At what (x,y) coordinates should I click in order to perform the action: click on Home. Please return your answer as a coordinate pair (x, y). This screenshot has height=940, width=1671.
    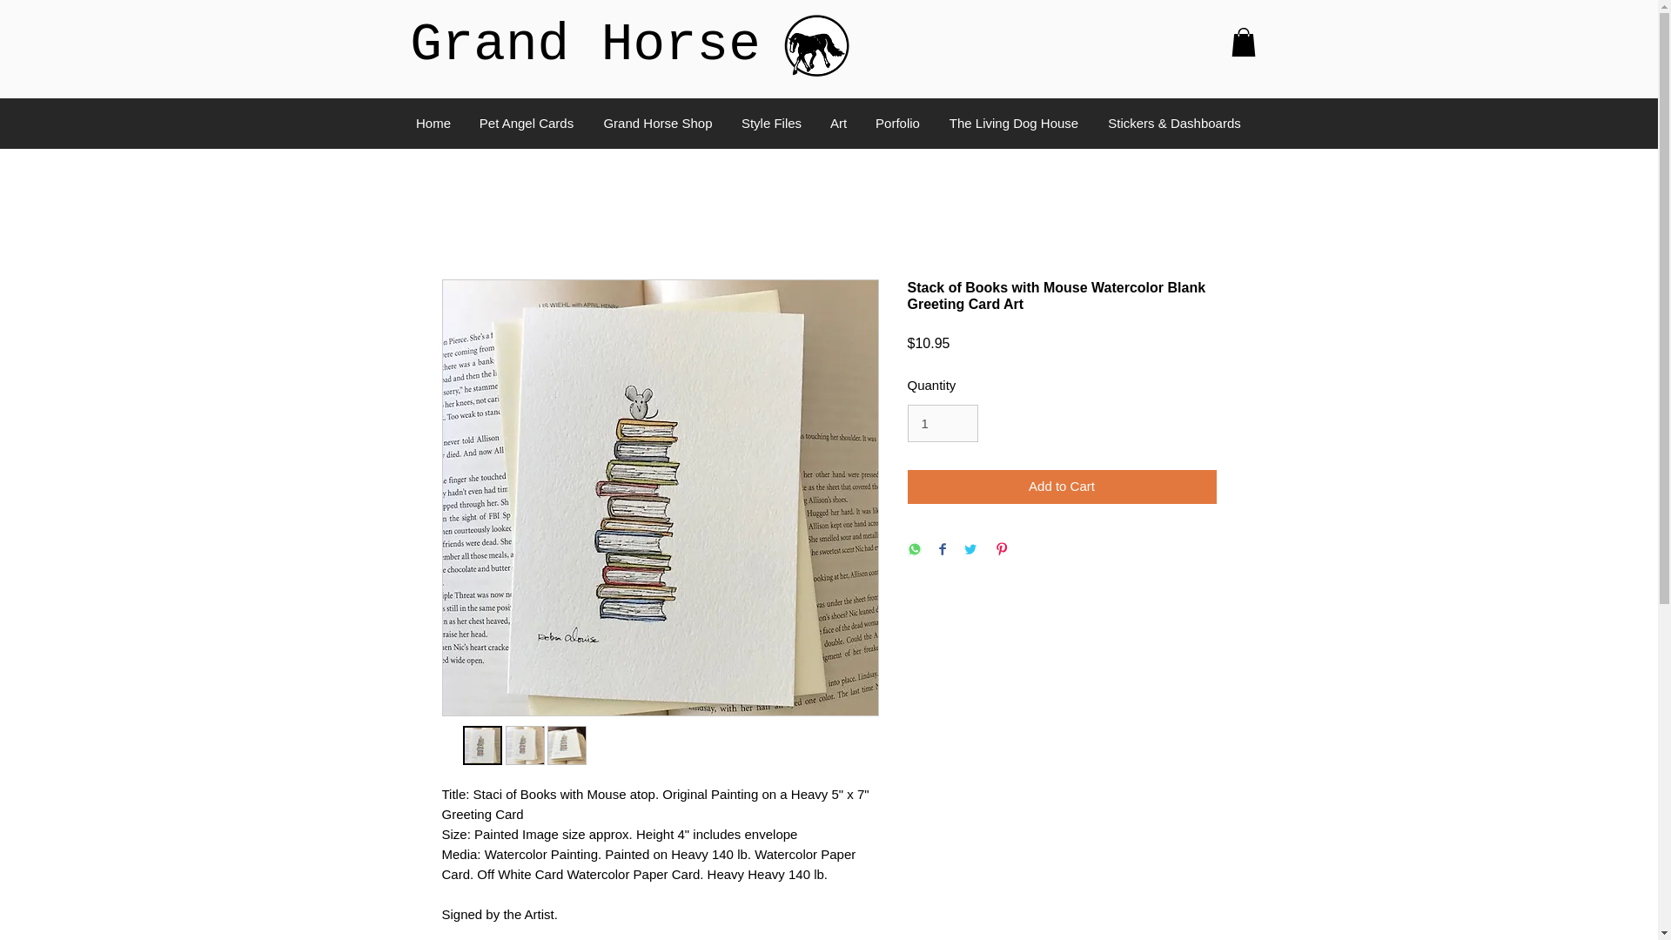
    Looking at the image, I should click on (433, 124).